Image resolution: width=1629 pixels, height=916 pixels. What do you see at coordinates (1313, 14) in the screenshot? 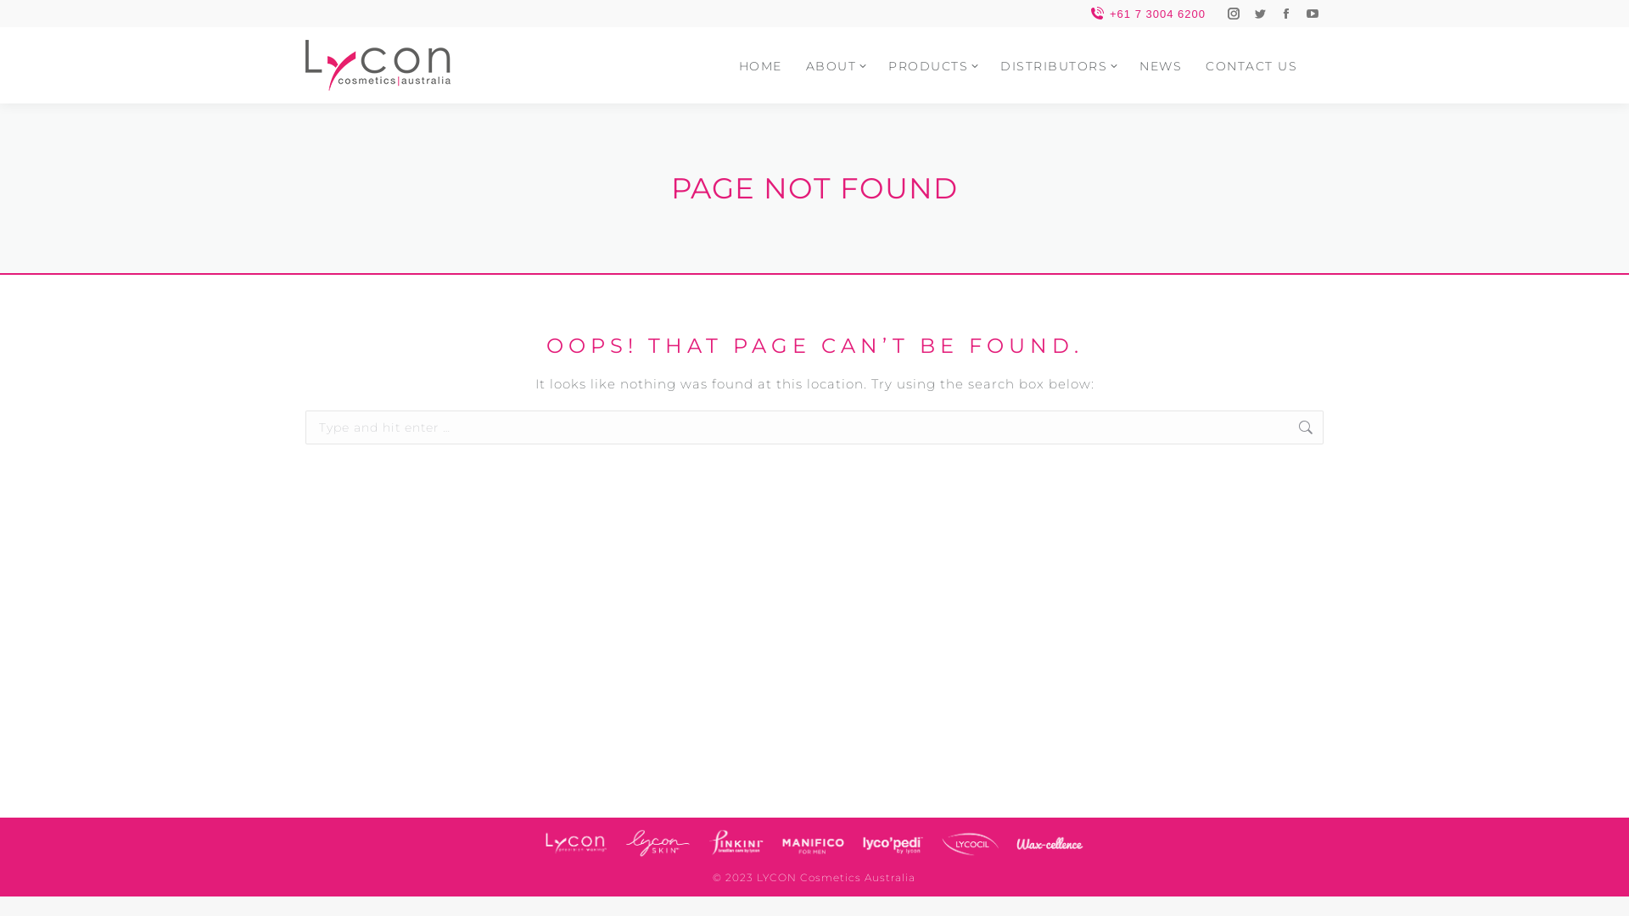
I see `YouTube page opens in new window` at bounding box center [1313, 14].